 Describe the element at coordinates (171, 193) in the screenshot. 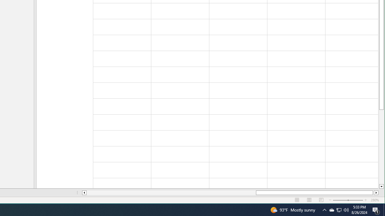

I see `Page left` at that location.